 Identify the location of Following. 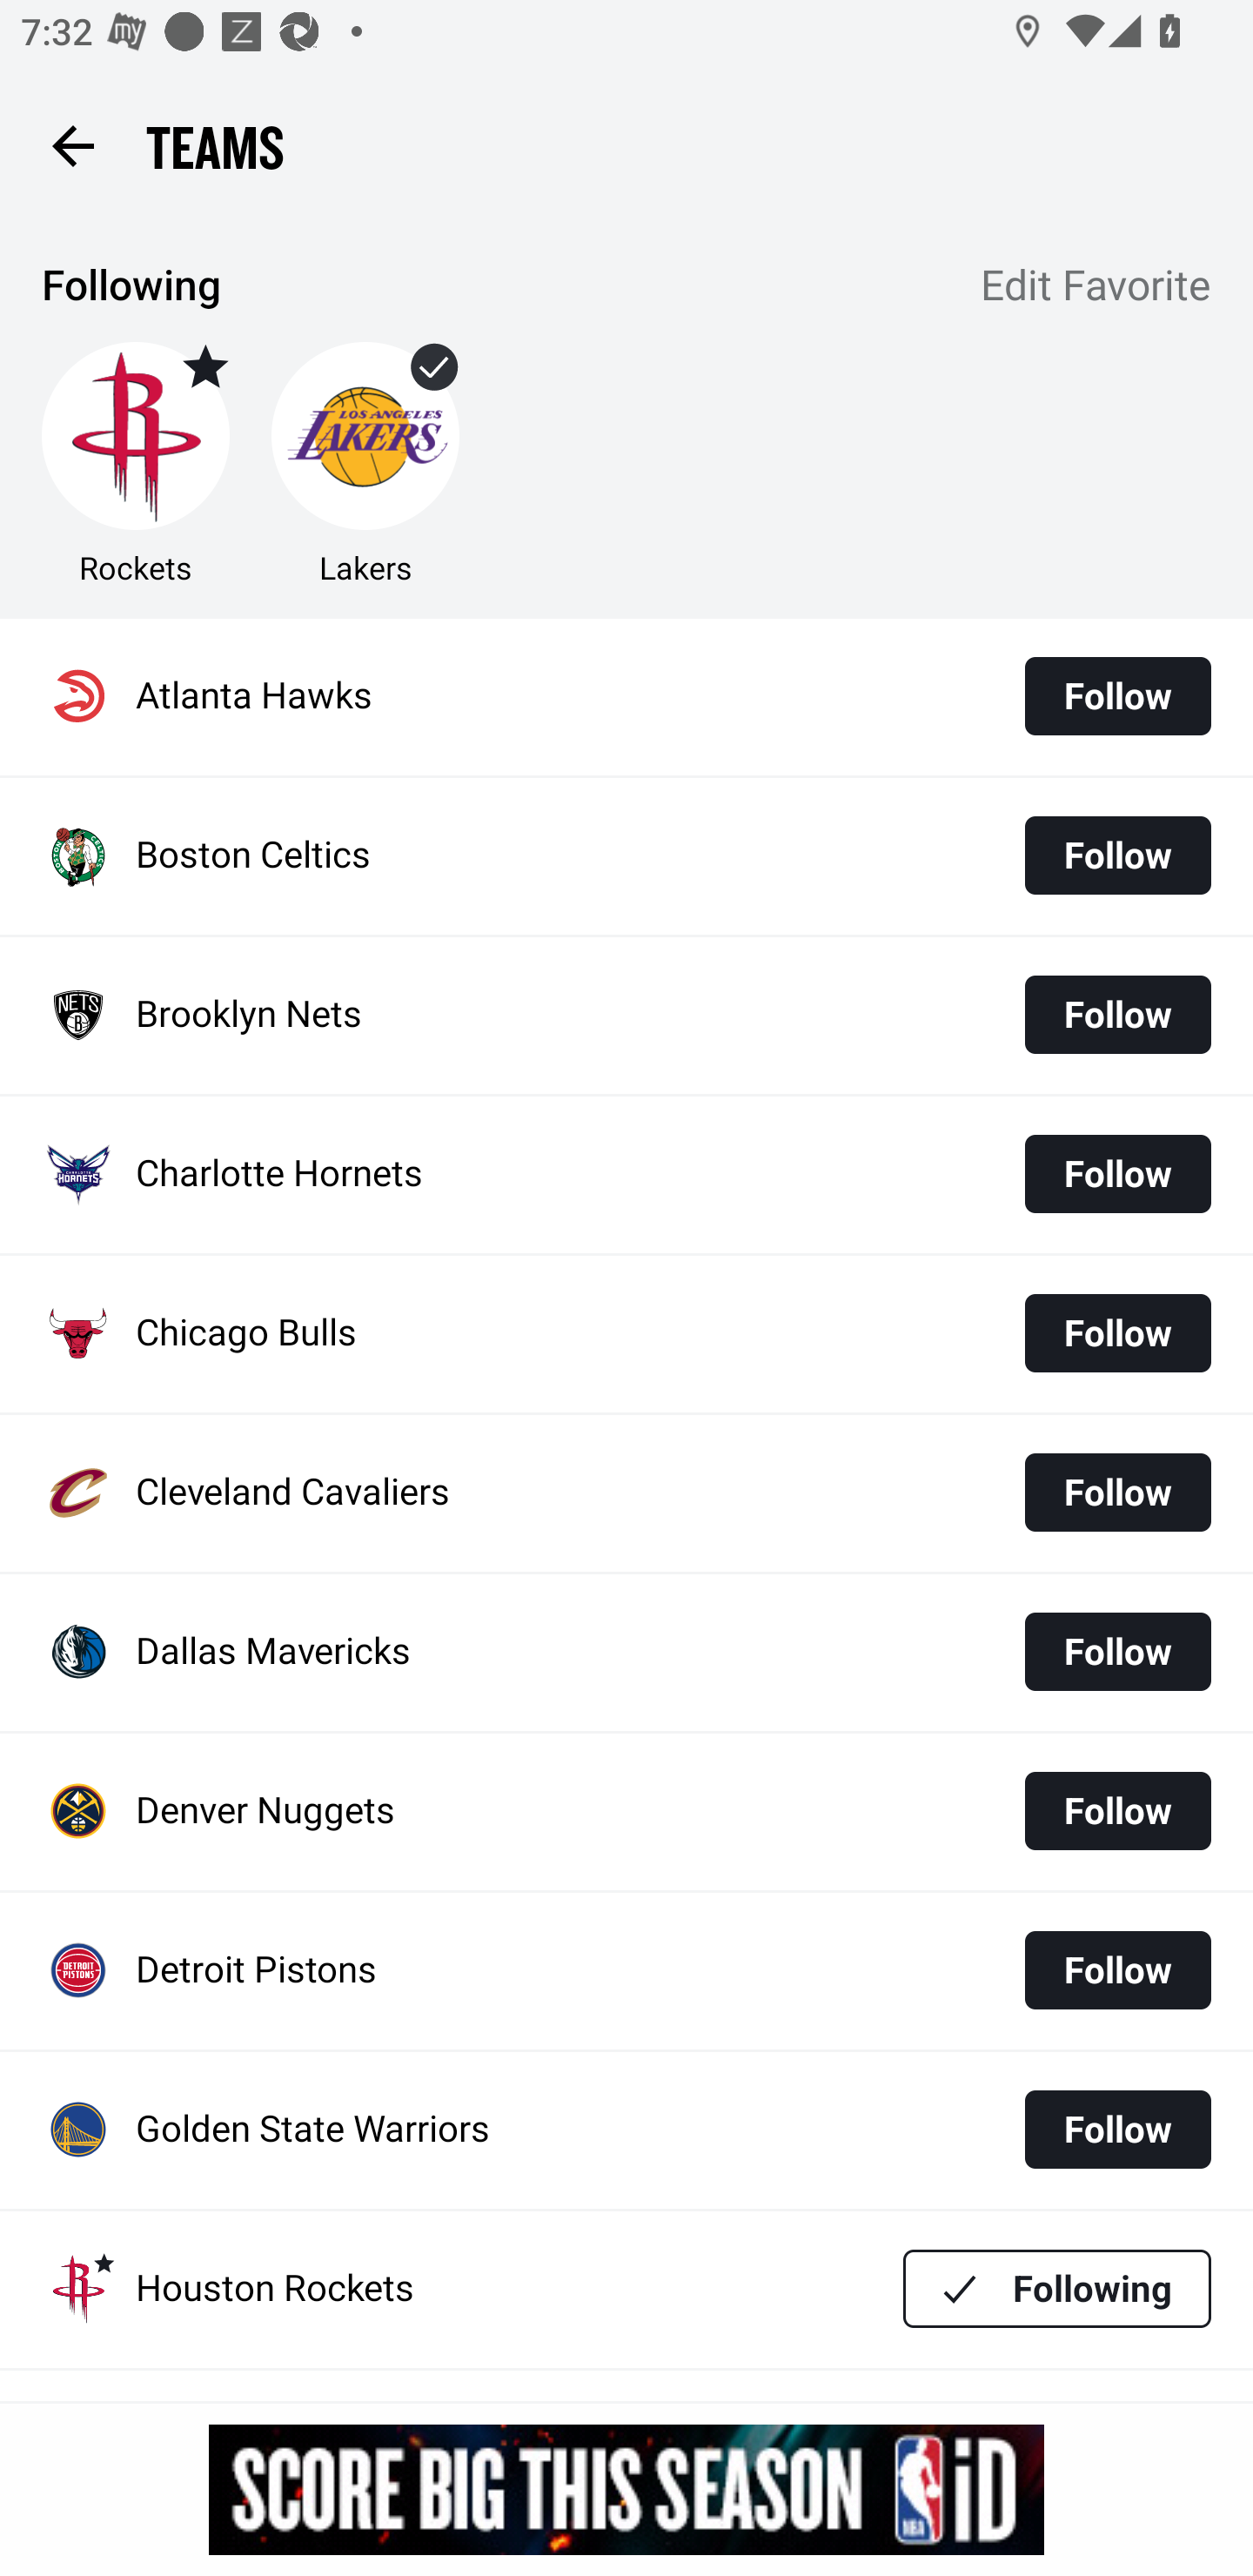
(1057, 2289).